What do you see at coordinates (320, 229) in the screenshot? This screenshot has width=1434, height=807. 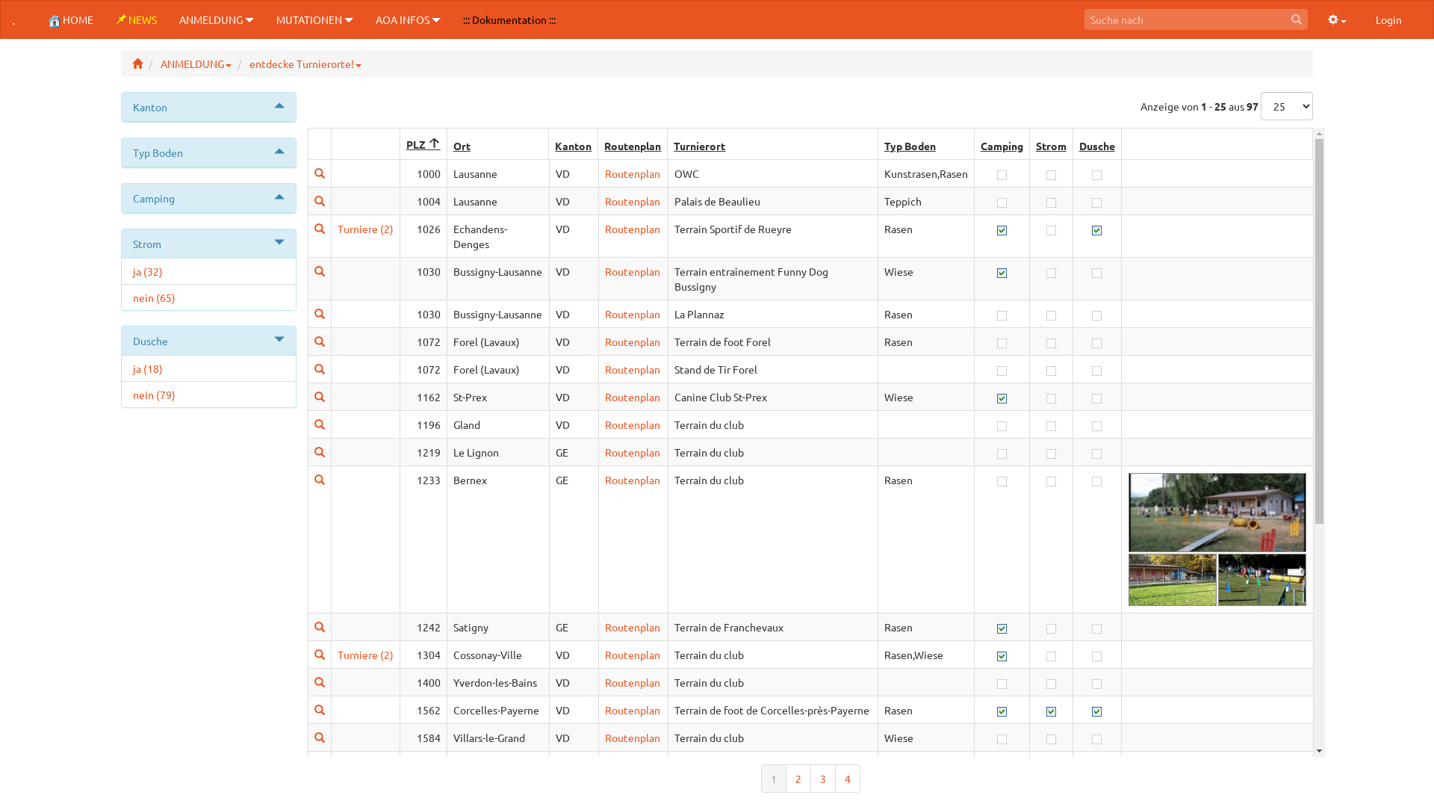 I see `Datensatzanzeige` at bounding box center [320, 229].